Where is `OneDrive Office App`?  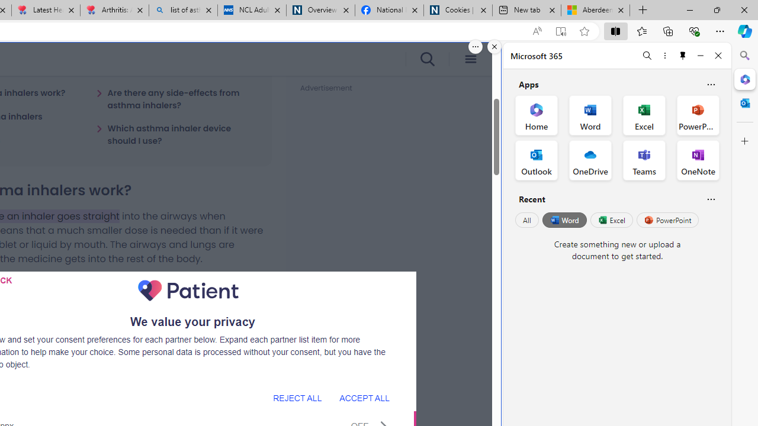 OneDrive Office App is located at coordinates (590, 160).